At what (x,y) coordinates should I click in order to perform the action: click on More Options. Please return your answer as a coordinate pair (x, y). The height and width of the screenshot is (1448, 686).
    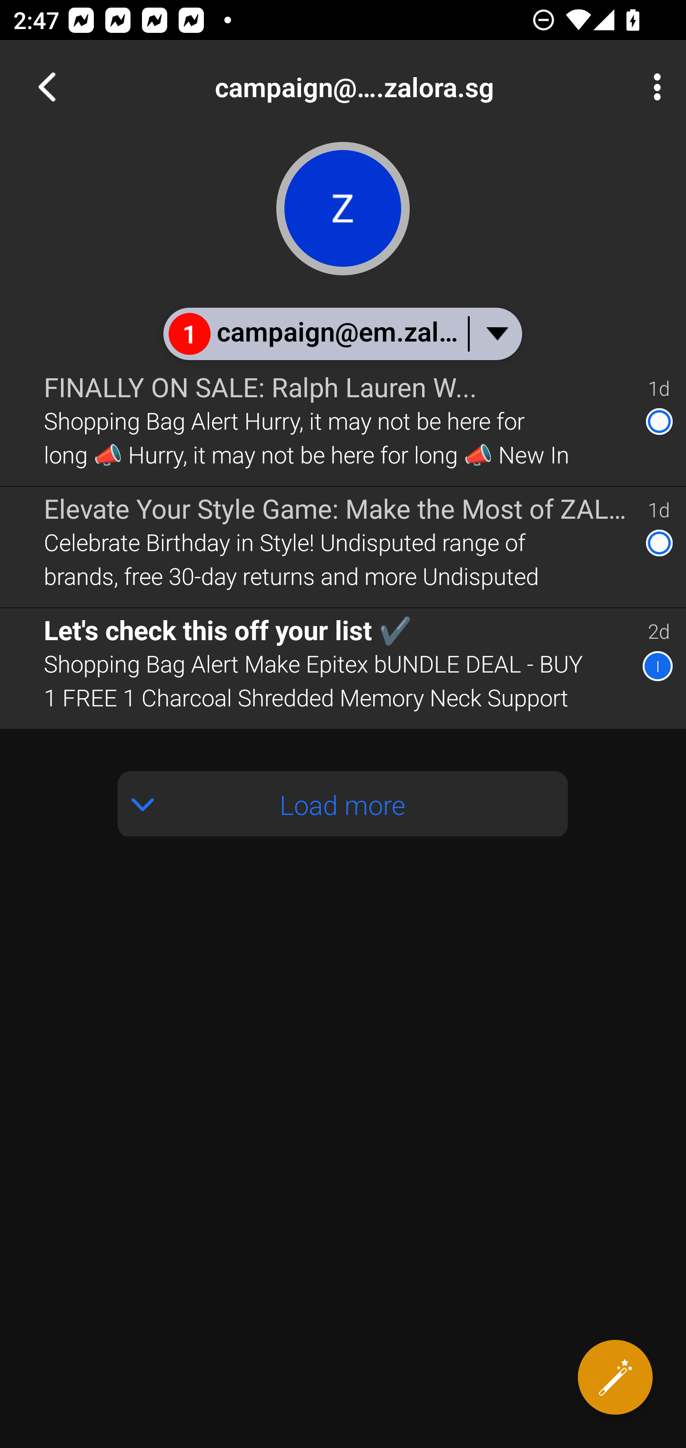
    Looking at the image, I should click on (653, 87).